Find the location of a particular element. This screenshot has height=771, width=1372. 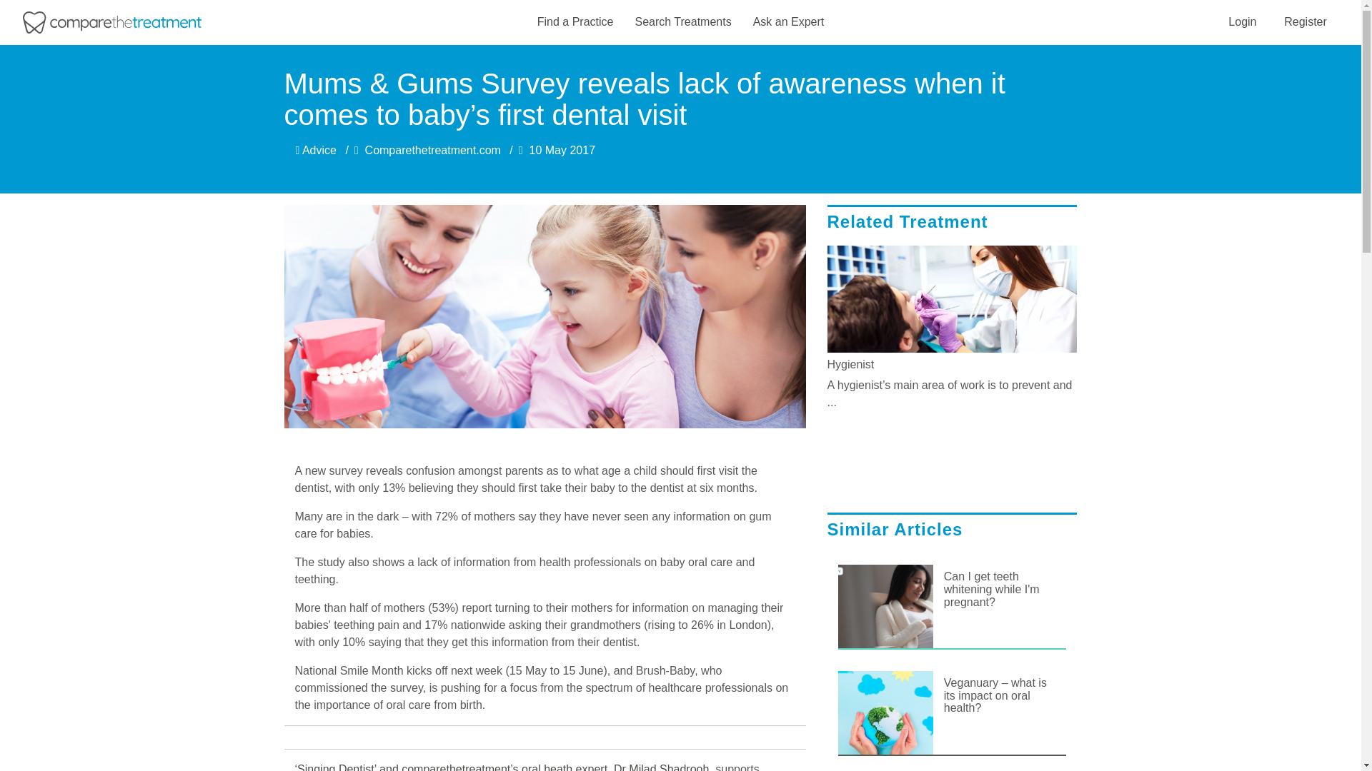

Login is located at coordinates (1242, 21).